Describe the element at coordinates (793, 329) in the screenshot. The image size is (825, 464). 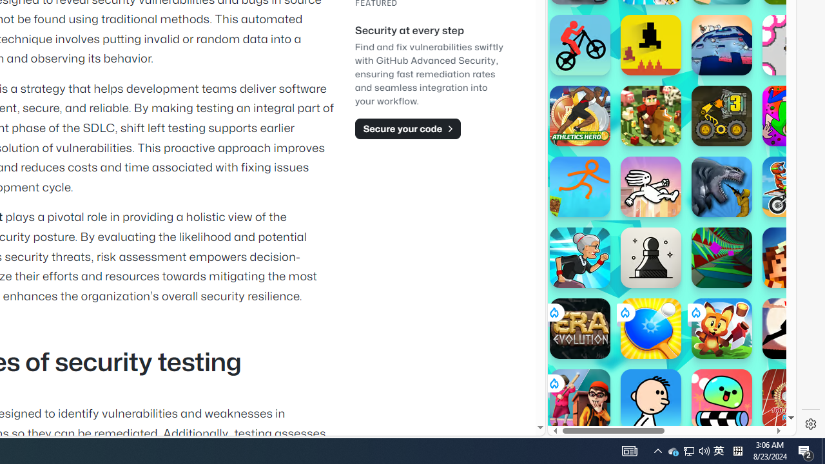
I see `The Speed Ninja The Speed Ninja` at that location.